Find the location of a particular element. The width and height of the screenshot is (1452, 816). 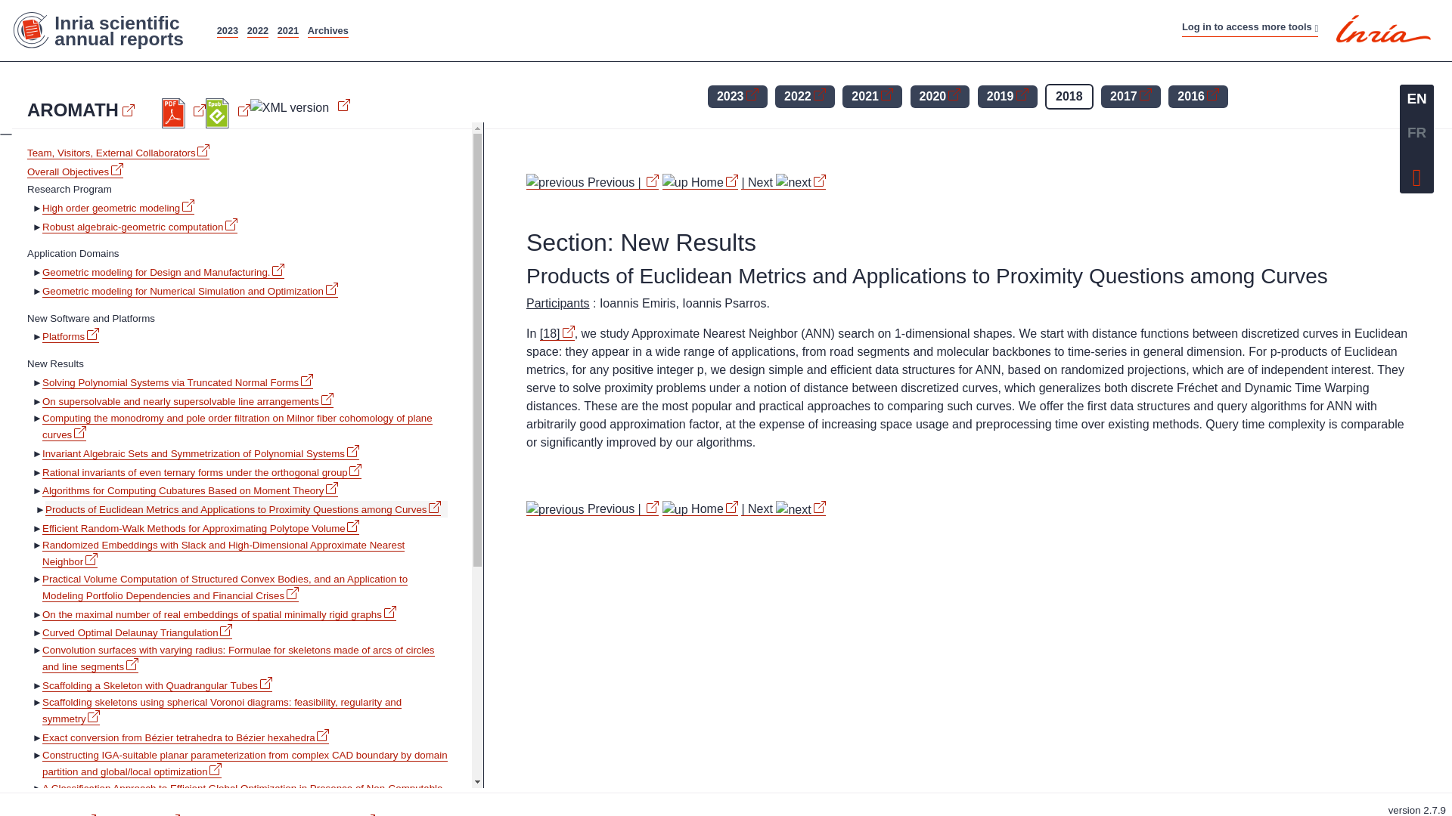

Log in to access more tools is located at coordinates (1249, 27).